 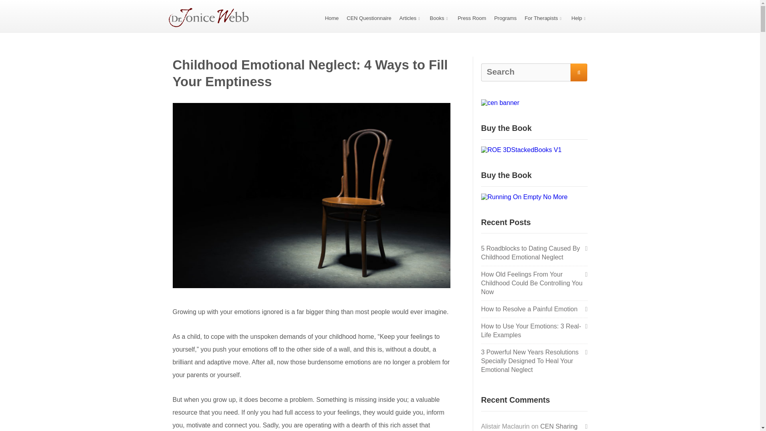 I want to click on Press Room, so click(x=472, y=18).